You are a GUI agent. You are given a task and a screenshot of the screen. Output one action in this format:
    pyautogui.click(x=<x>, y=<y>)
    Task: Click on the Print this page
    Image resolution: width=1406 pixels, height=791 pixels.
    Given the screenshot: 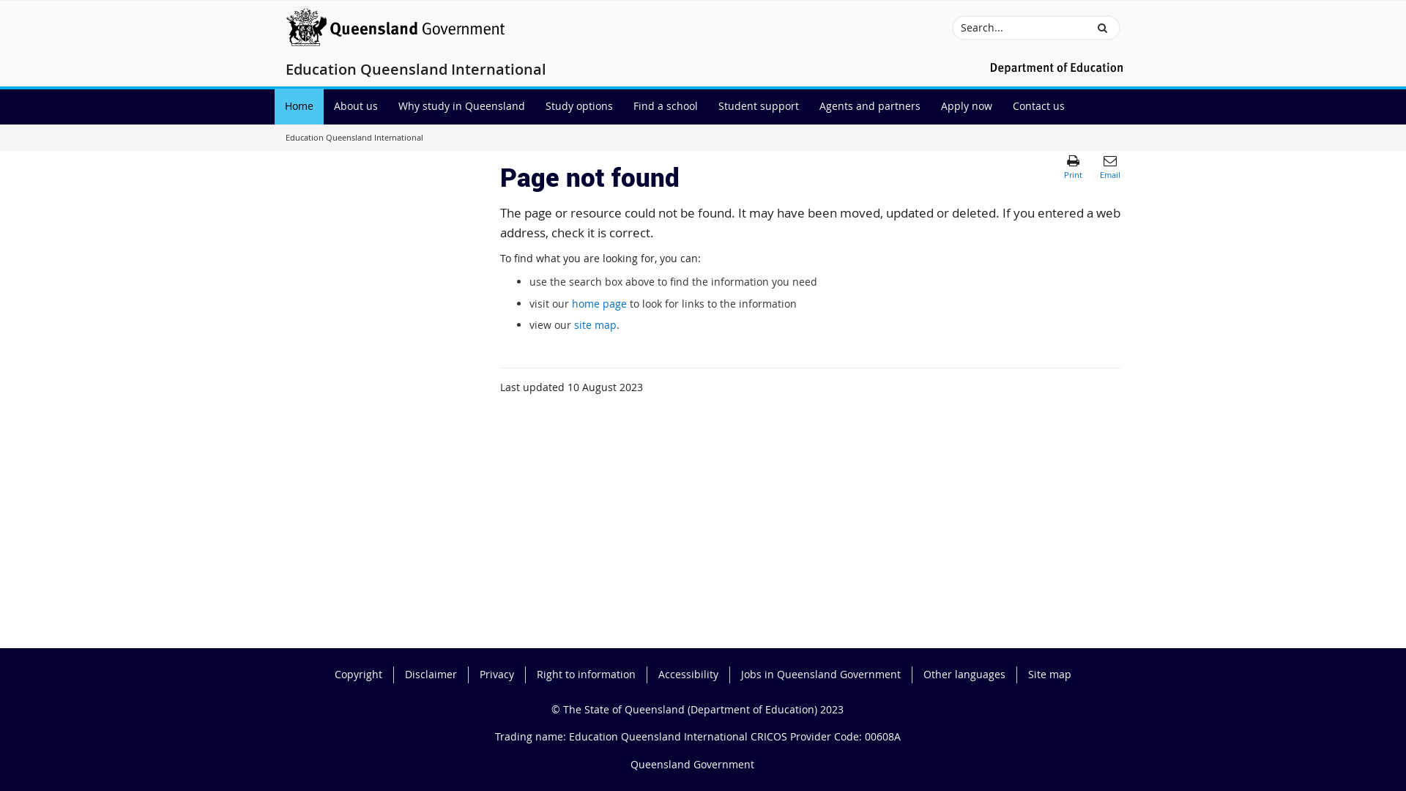 What is the action you would take?
    pyautogui.click(x=1074, y=166)
    